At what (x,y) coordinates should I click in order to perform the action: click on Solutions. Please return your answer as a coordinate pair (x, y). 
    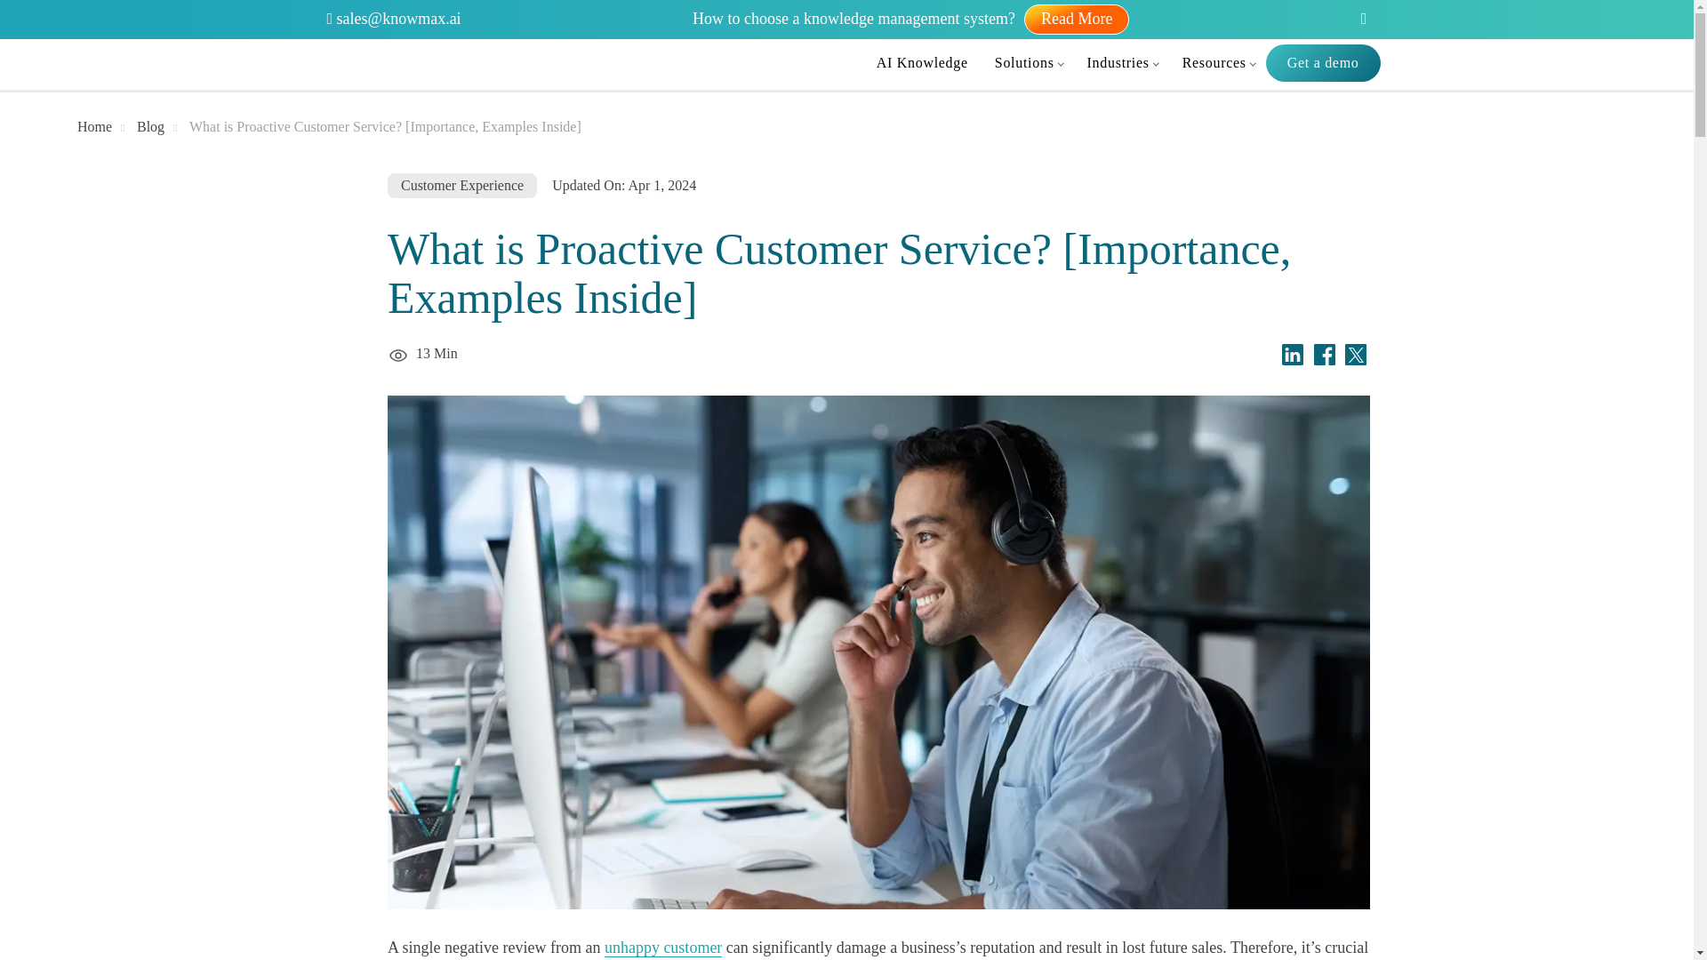
    Looking at the image, I should click on (1028, 62).